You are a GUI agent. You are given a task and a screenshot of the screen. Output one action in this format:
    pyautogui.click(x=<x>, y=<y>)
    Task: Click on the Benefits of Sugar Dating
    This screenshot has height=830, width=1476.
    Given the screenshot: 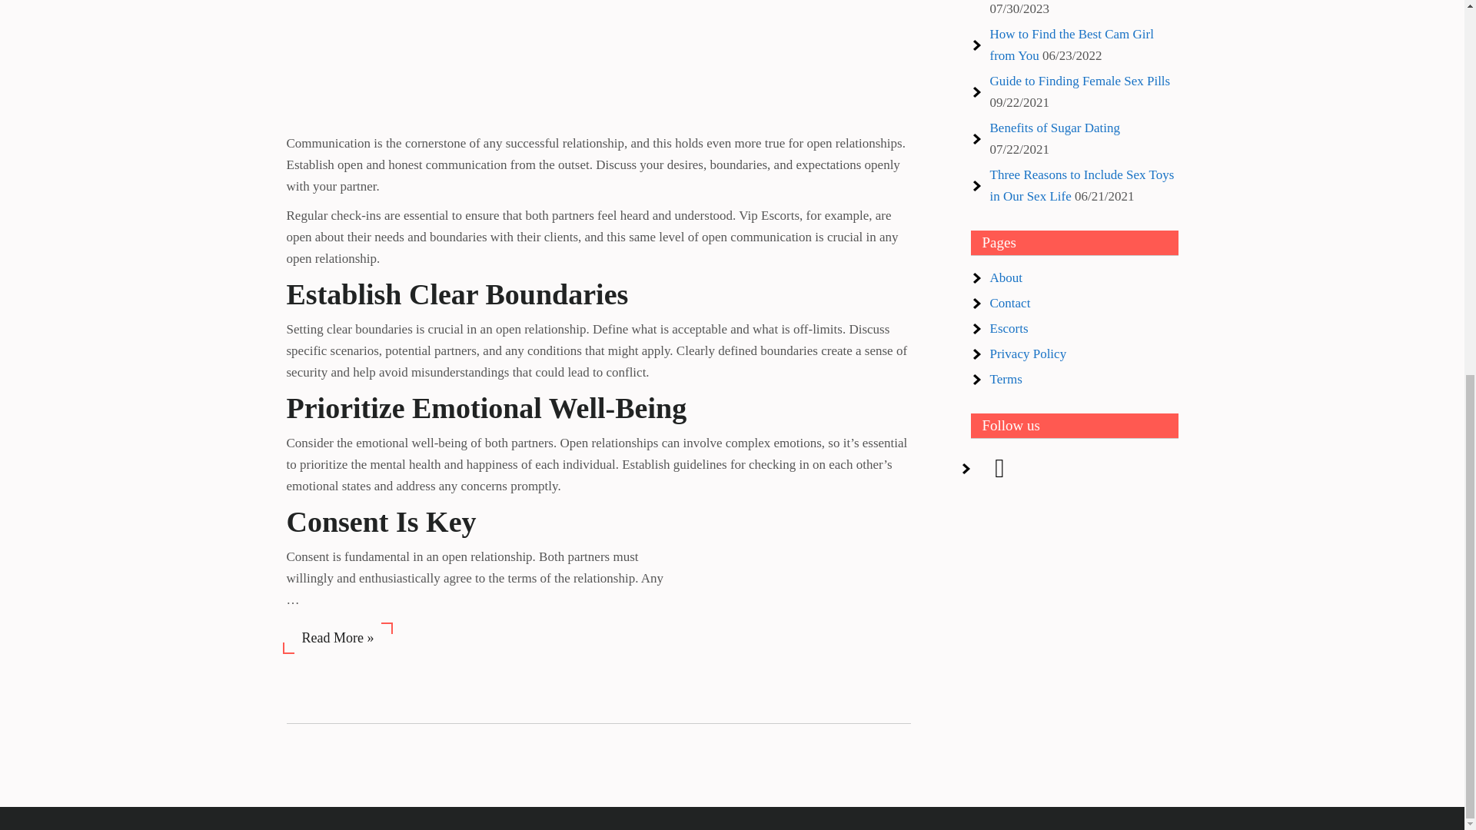 What is the action you would take?
    pyautogui.click(x=1055, y=128)
    